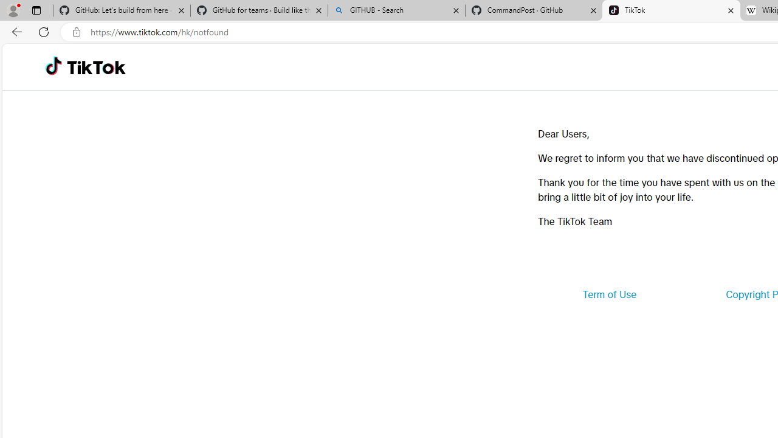 This screenshot has width=778, height=438. What do you see at coordinates (609, 294) in the screenshot?
I see `Term of Use` at bounding box center [609, 294].